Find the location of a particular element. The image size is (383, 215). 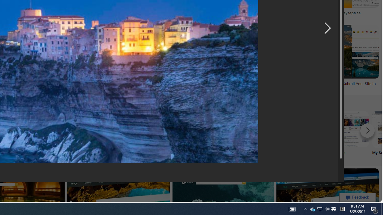

Image result for Bing Search Site is located at coordinates (365, 65).